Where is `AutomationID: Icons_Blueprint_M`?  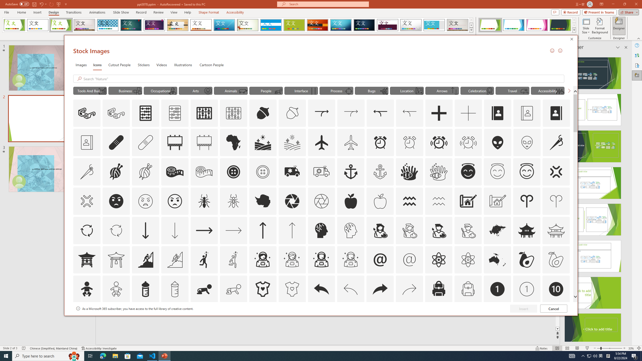
AutomationID: Icons_Blueprint_M is located at coordinates (102, 91).